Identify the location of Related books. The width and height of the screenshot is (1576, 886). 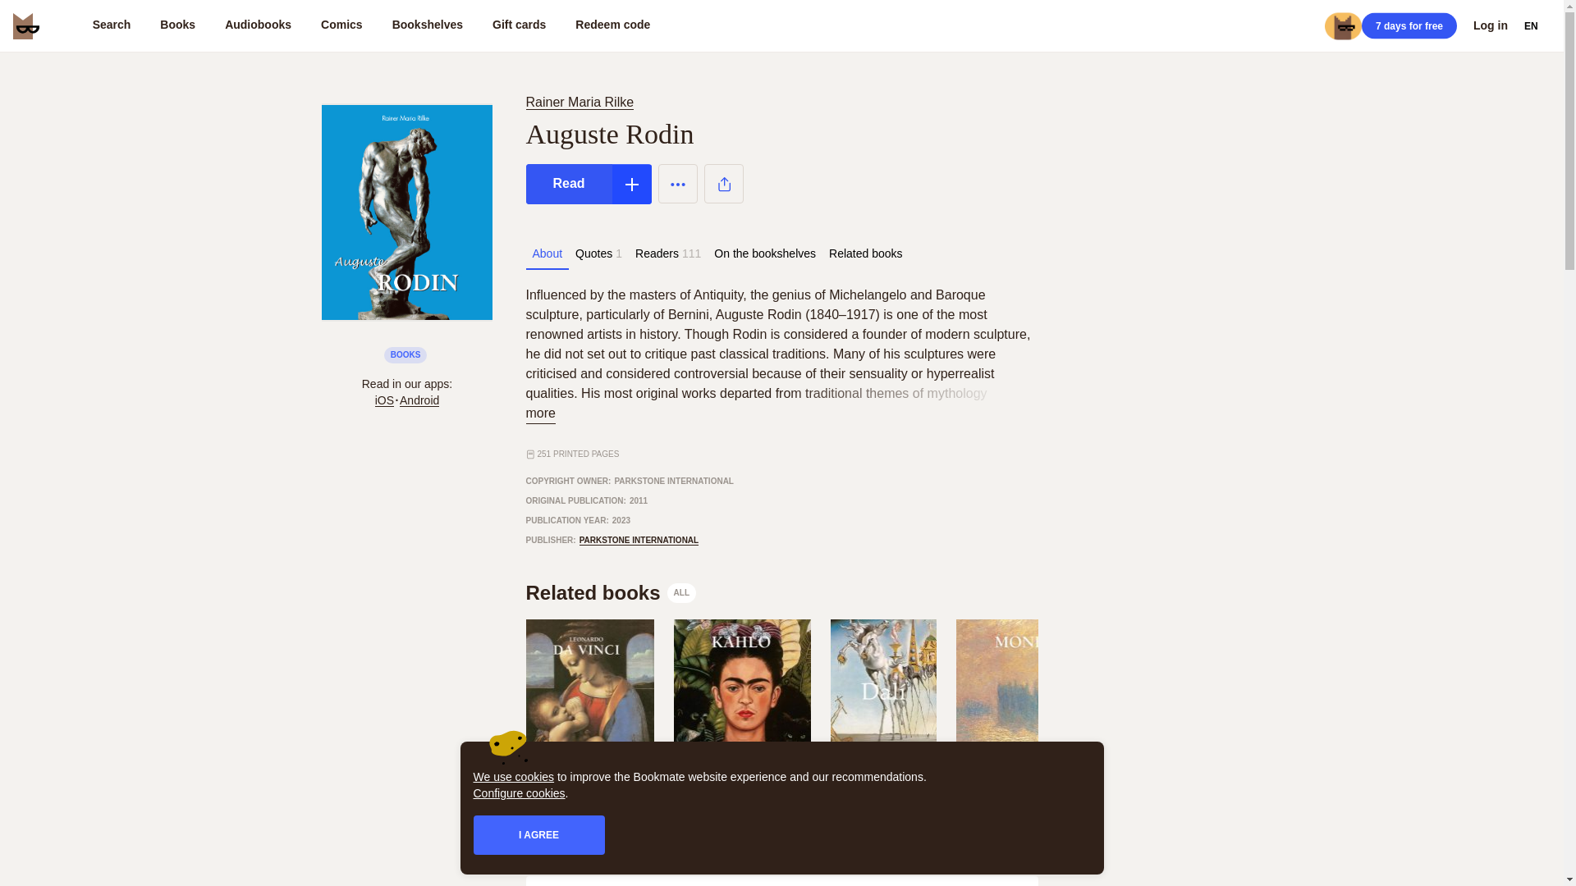
(865, 253).